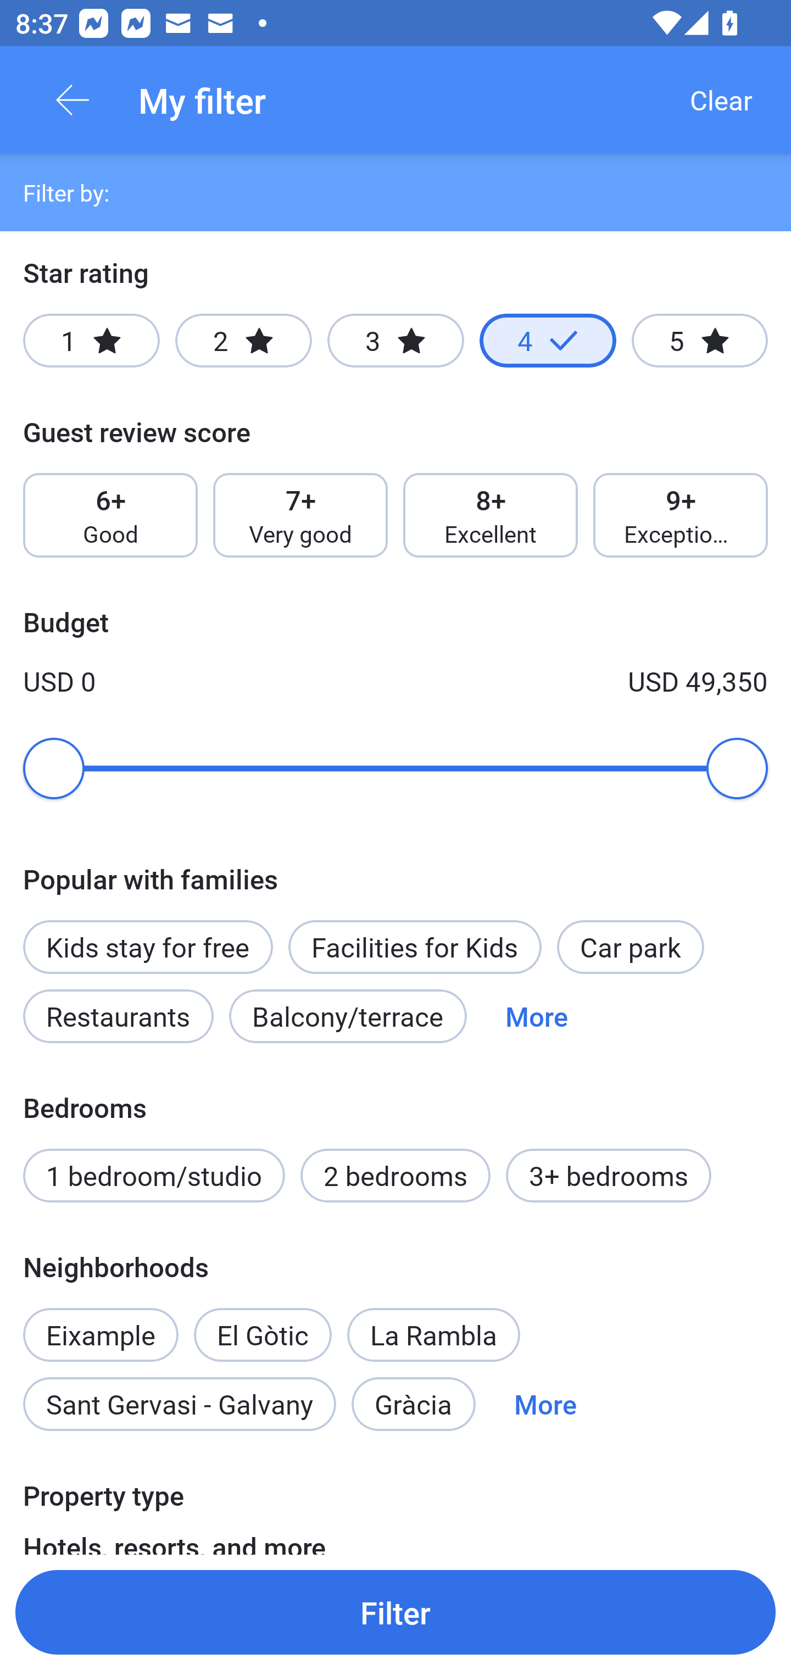 The height and width of the screenshot is (1670, 791). What do you see at coordinates (243, 341) in the screenshot?
I see `2` at bounding box center [243, 341].